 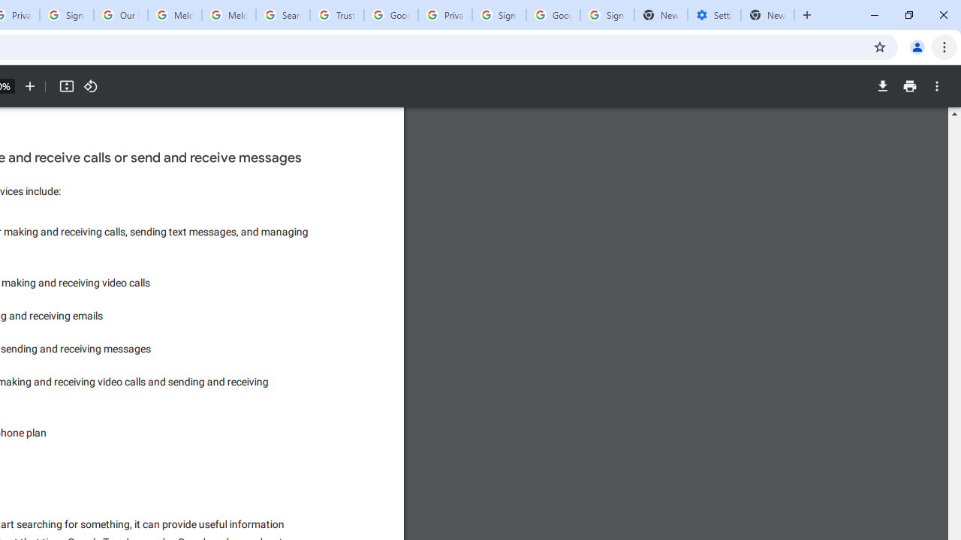 What do you see at coordinates (714, 15) in the screenshot?
I see `Settings - Addresses and more` at bounding box center [714, 15].